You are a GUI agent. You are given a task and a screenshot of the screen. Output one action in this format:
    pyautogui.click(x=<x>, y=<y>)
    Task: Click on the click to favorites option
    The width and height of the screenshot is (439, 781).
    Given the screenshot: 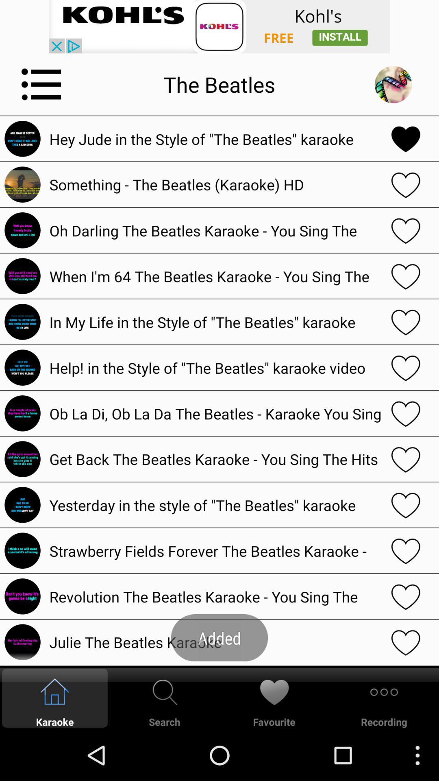 What is the action you would take?
    pyautogui.click(x=406, y=551)
    